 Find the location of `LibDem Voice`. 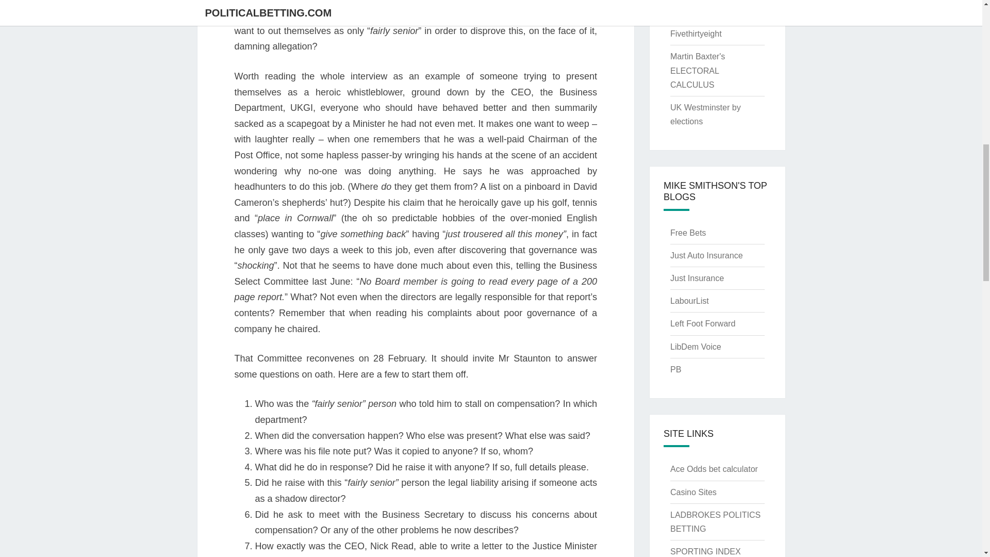

LibDem Voice is located at coordinates (696, 347).